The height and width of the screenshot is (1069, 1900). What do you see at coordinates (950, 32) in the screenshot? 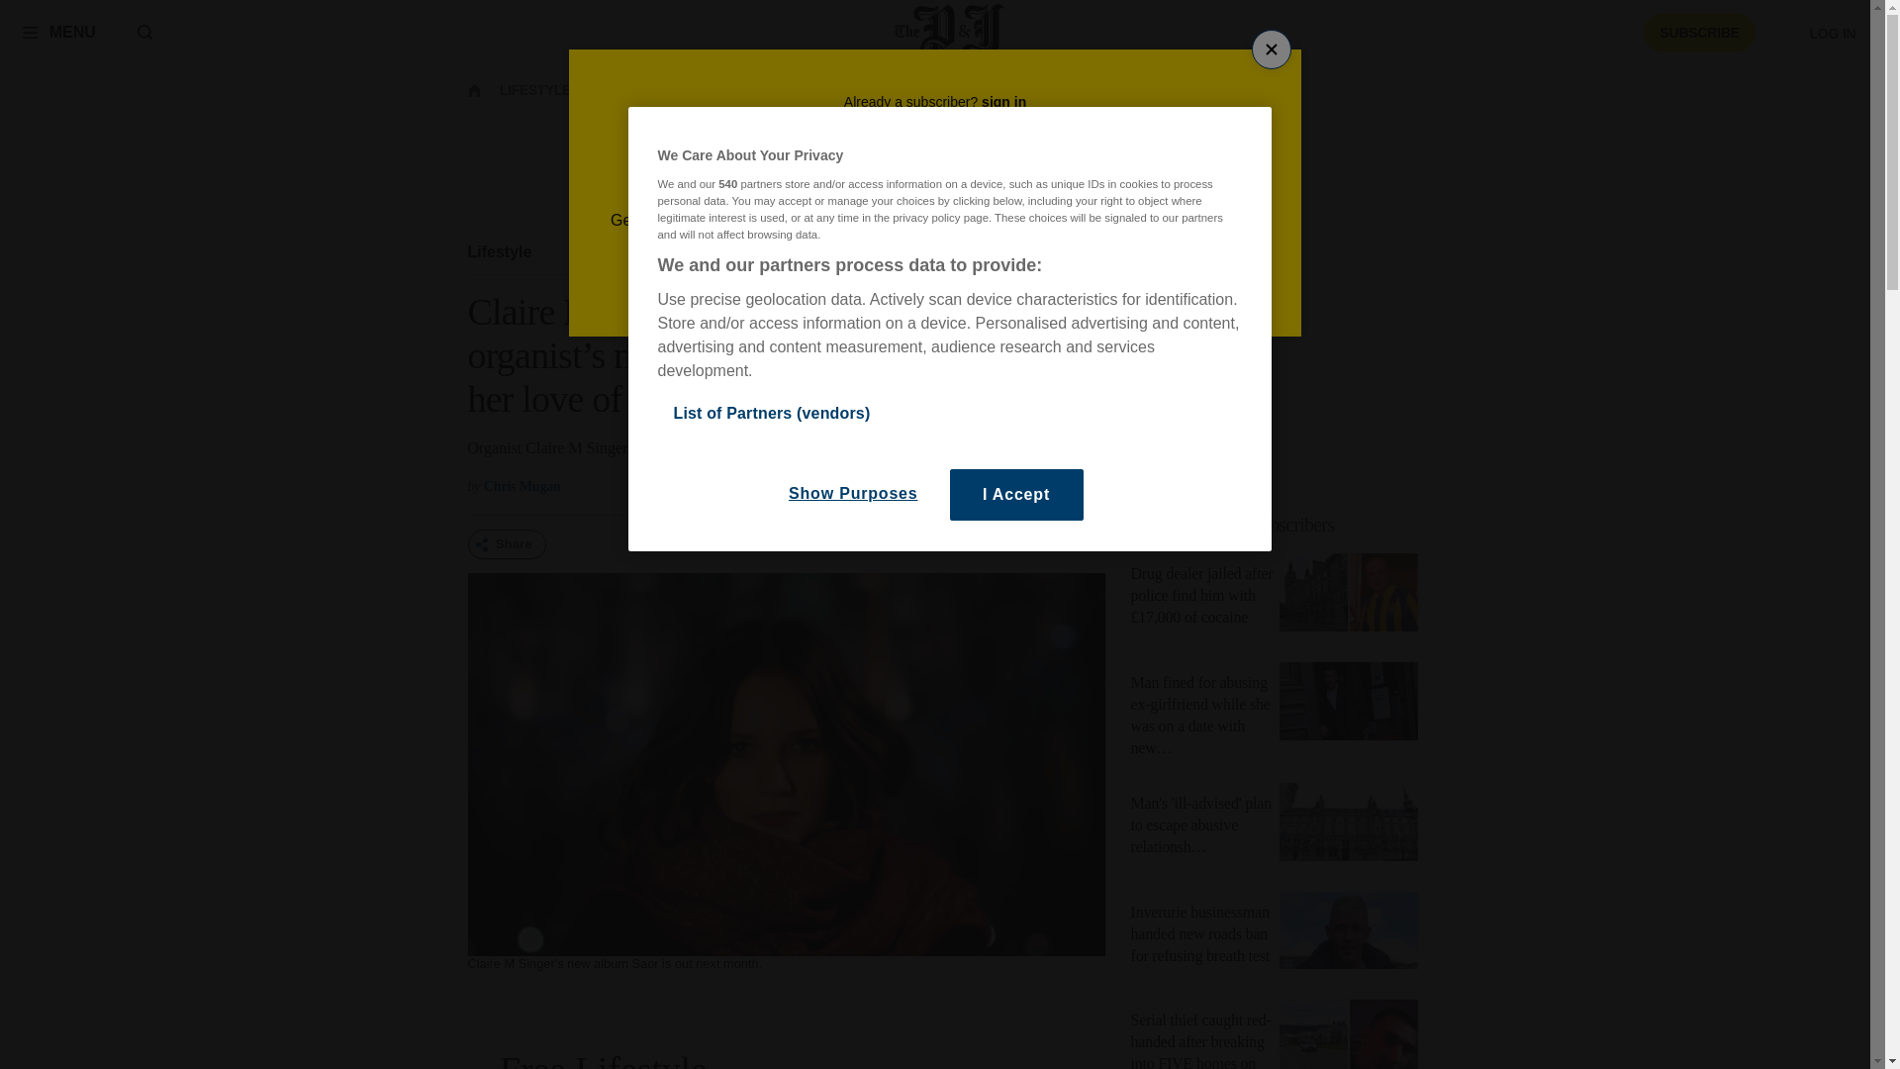
I see `Press and Journal` at bounding box center [950, 32].